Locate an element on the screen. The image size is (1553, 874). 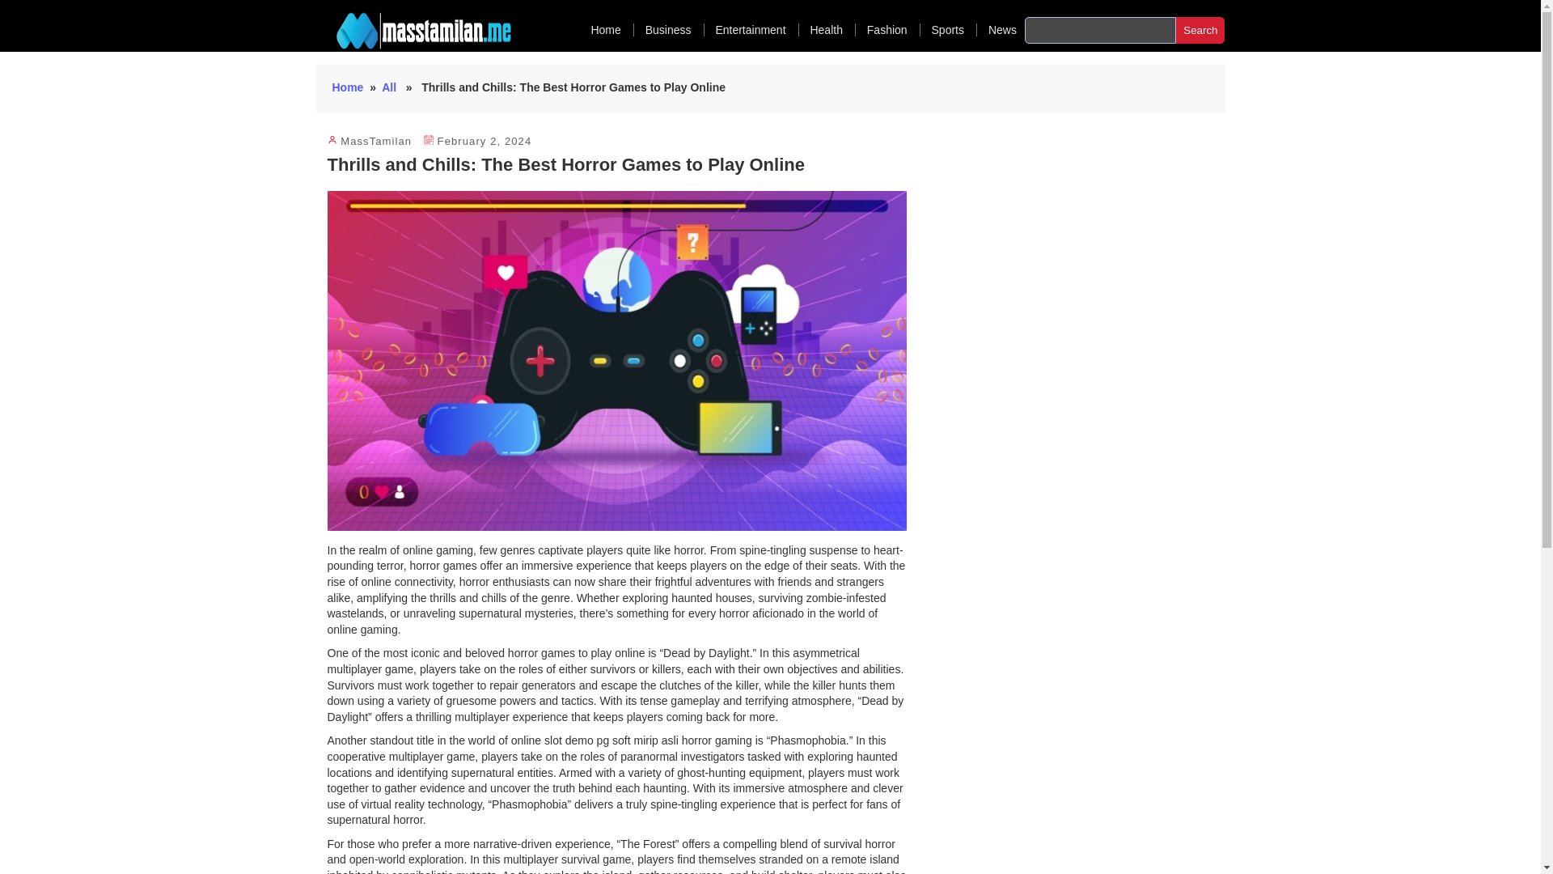
Home is located at coordinates (611, 30).